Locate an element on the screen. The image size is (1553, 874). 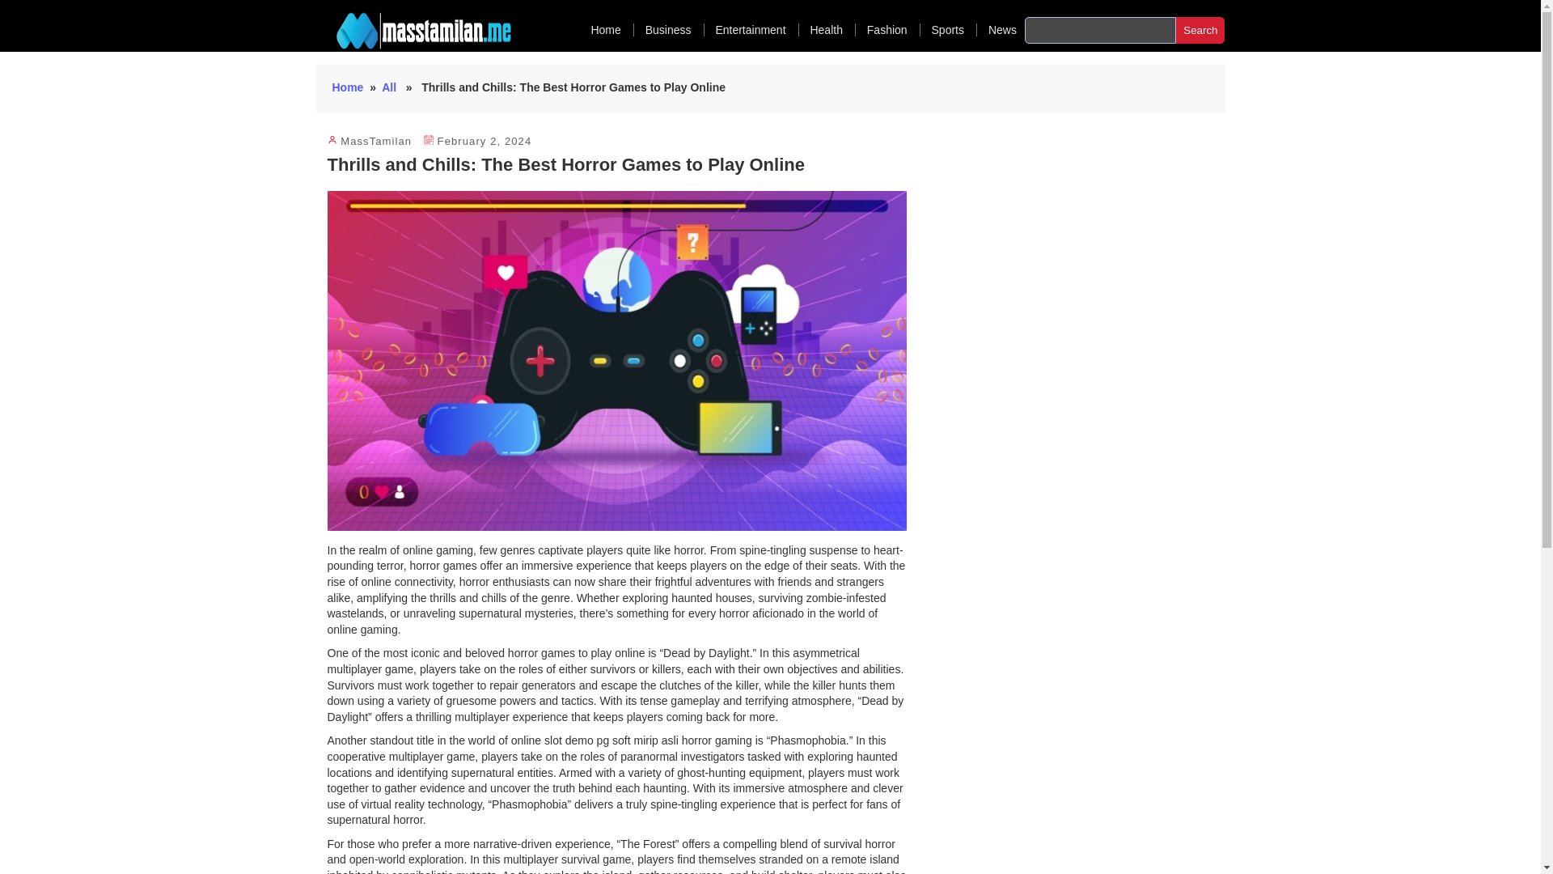
Home is located at coordinates (611, 30).